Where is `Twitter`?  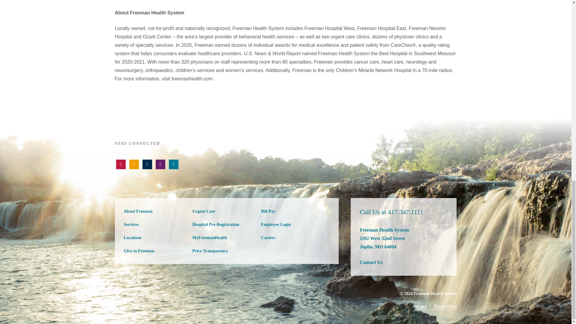
Twitter is located at coordinates (134, 164).